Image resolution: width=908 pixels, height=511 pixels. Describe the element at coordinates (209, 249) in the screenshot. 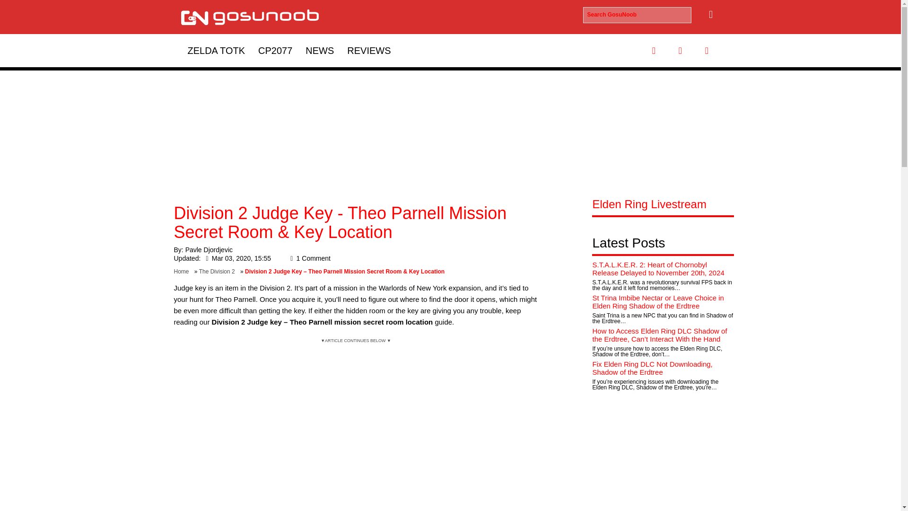

I see `Pavle Djordjevic` at that location.